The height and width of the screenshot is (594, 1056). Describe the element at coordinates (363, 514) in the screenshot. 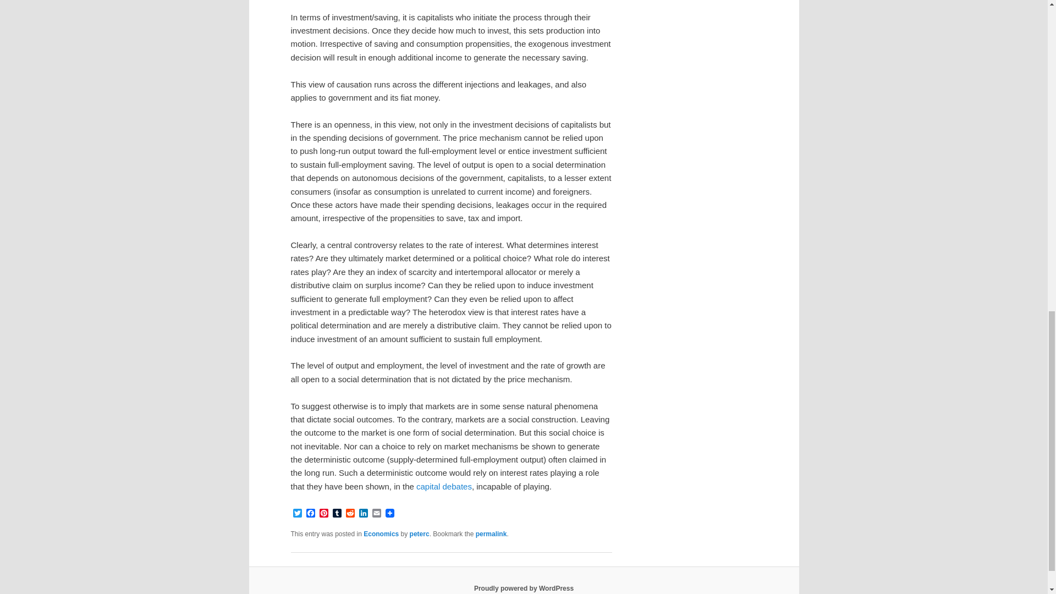

I see `LinkedIn` at that location.